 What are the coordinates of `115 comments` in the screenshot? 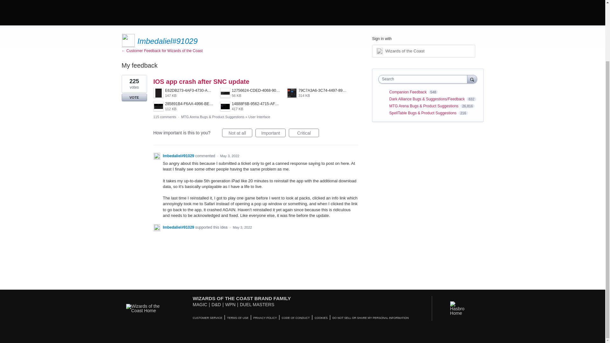 It's located at (424, 51).